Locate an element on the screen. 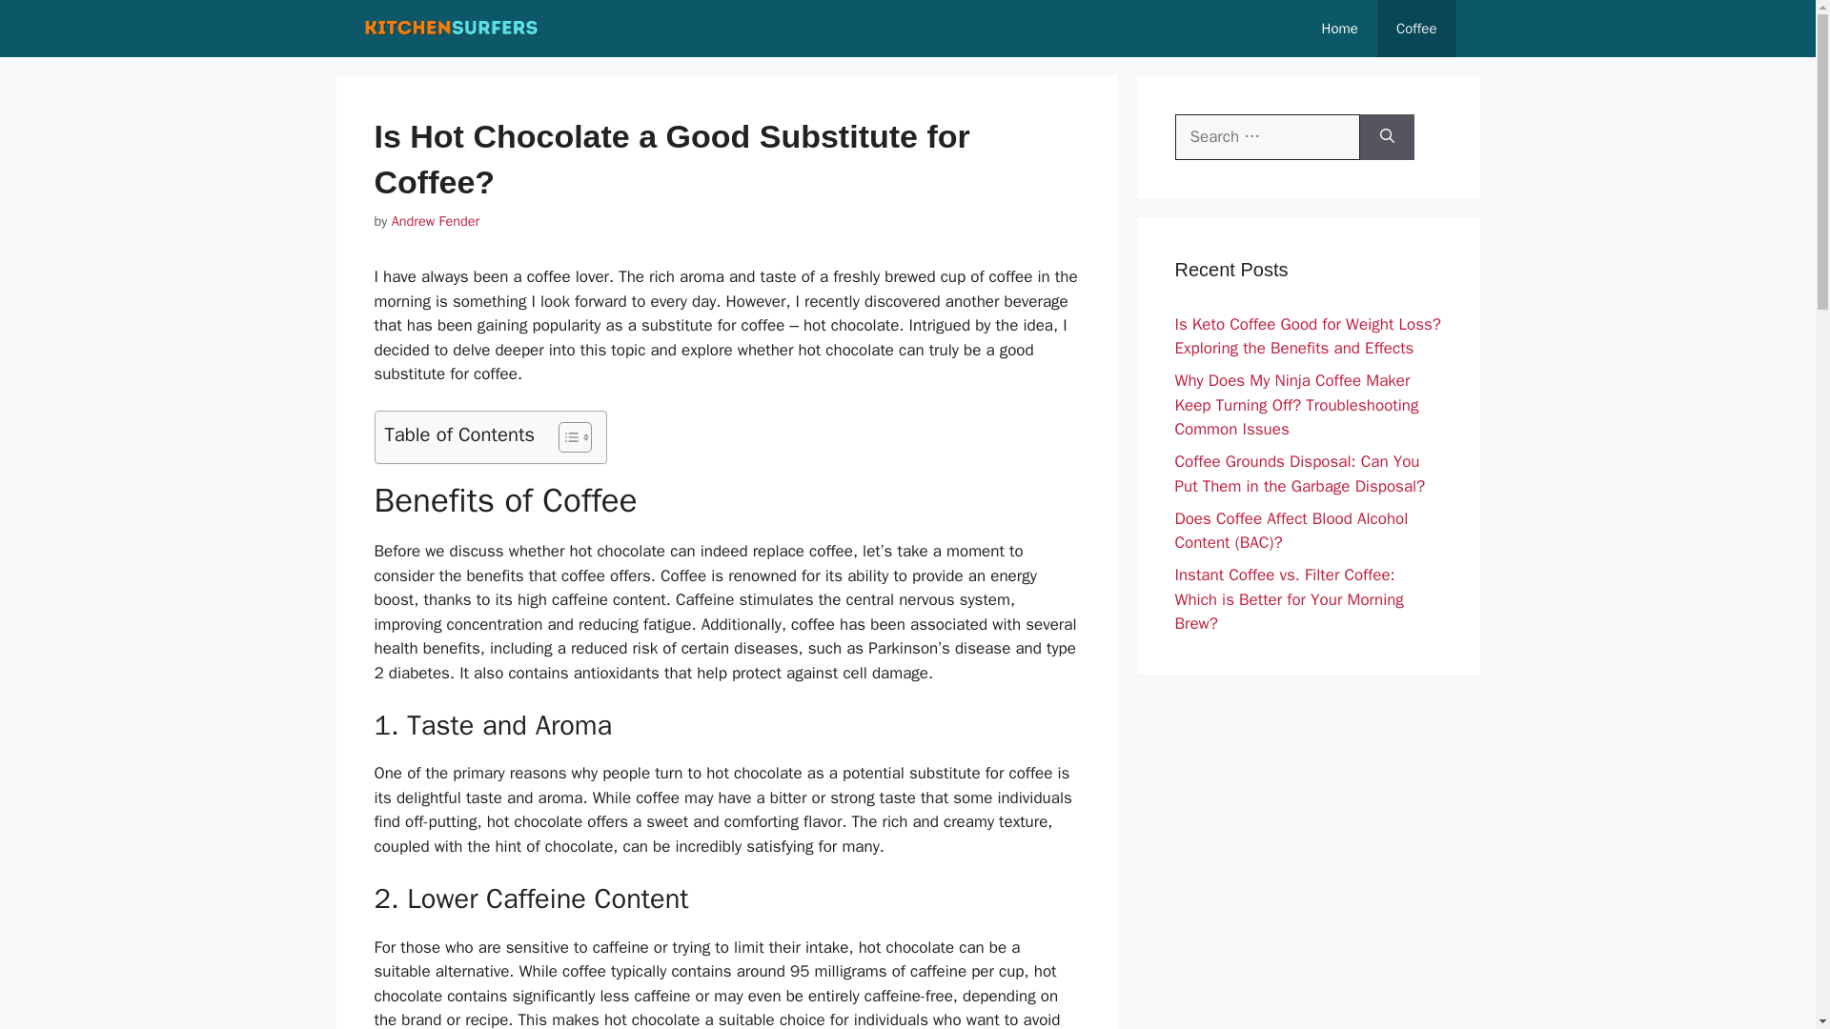 This screenshot has width=1830, height=1029. Andrew Fender is located at coordinates (435, 220).